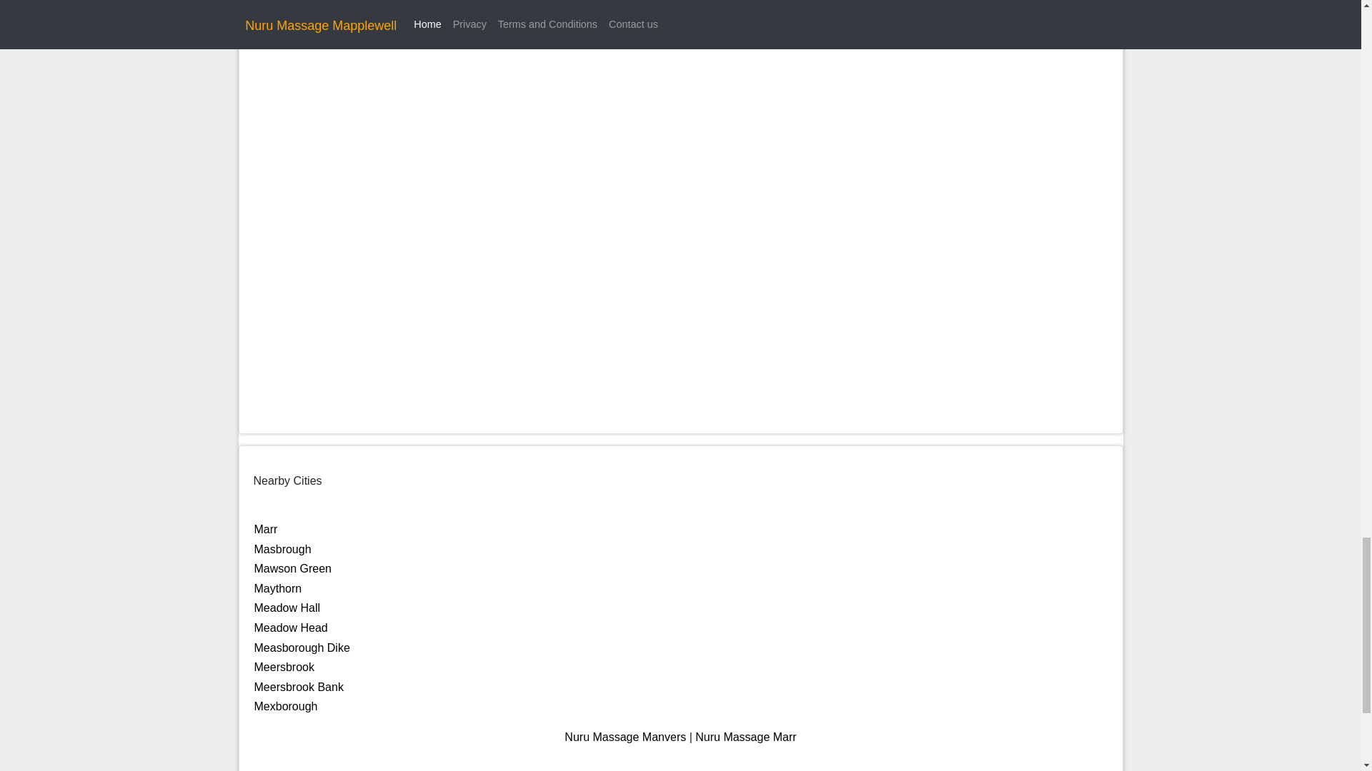 Image resolution: width=1372 pixels, height=771 pixels. Describe the element at coordinates (286, 705) in the screenshot. I see `Mexborough` at that location.